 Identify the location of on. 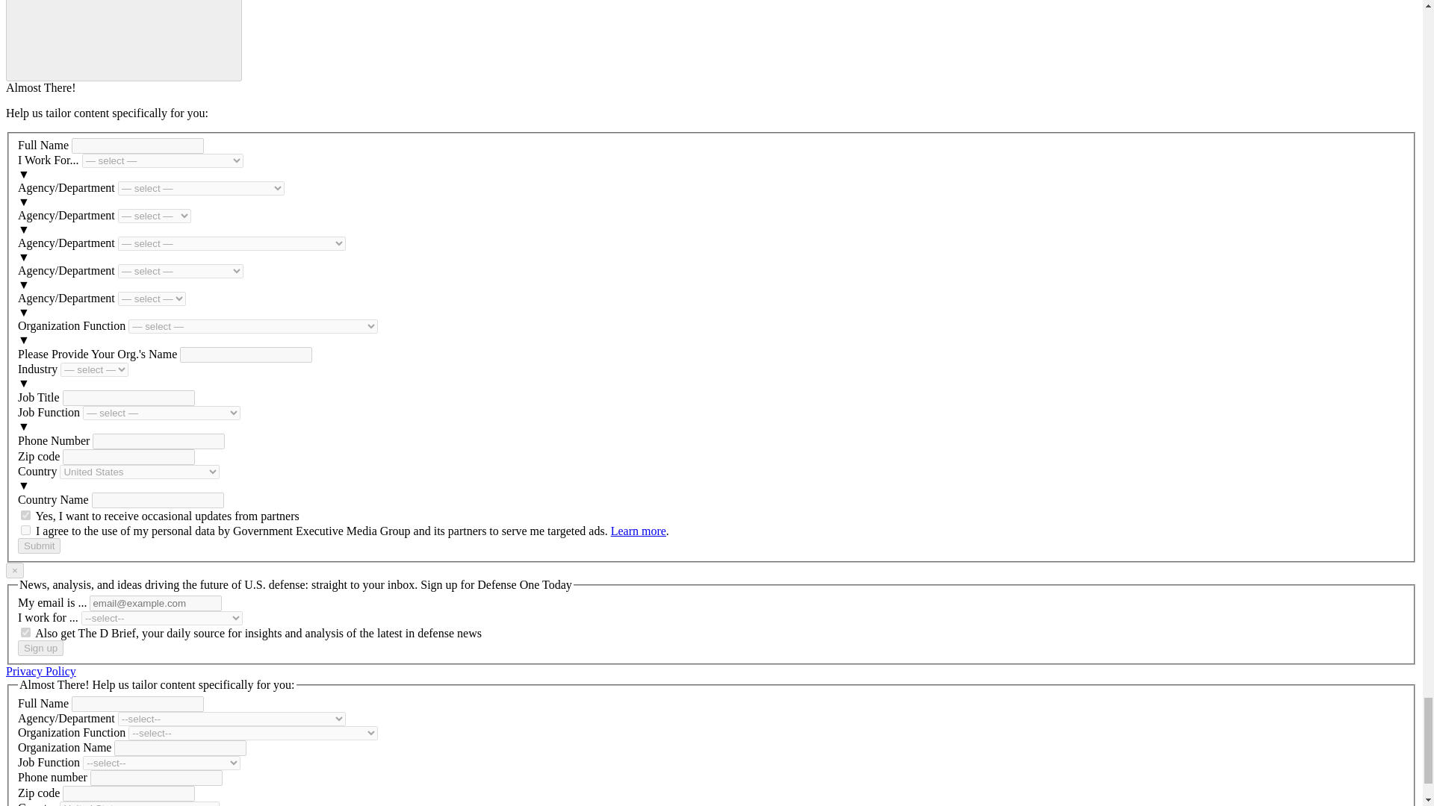
(25, 515).